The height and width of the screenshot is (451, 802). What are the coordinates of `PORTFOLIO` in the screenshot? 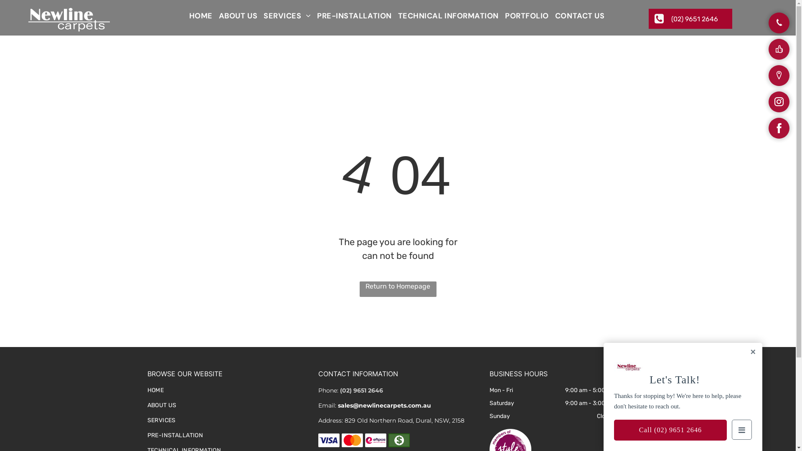 It's located at (524, 16).